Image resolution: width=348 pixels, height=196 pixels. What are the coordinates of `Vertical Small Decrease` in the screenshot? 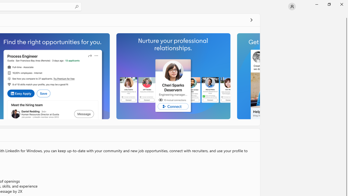 It's located at (346, 15).